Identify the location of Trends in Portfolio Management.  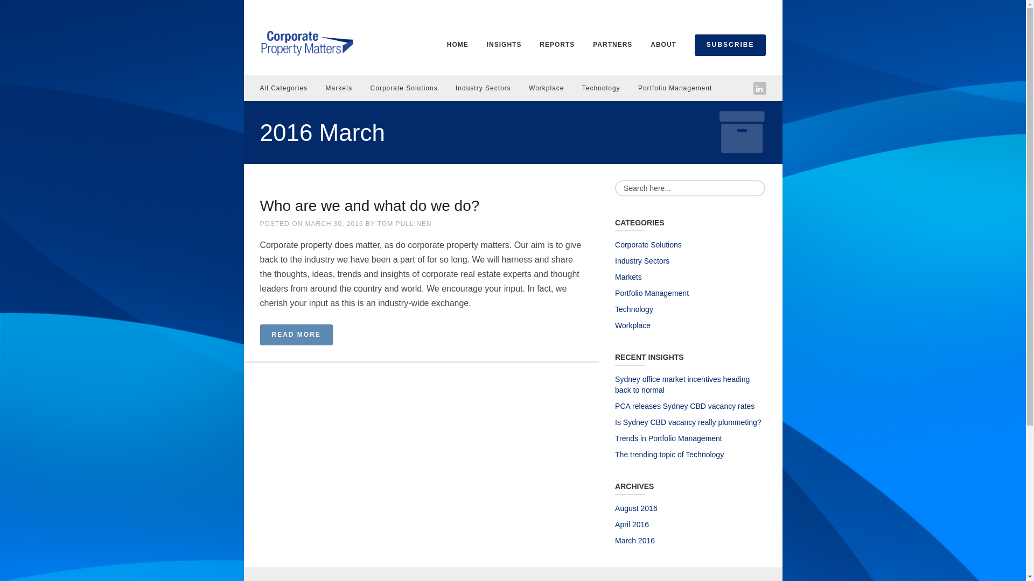
(669, 438).